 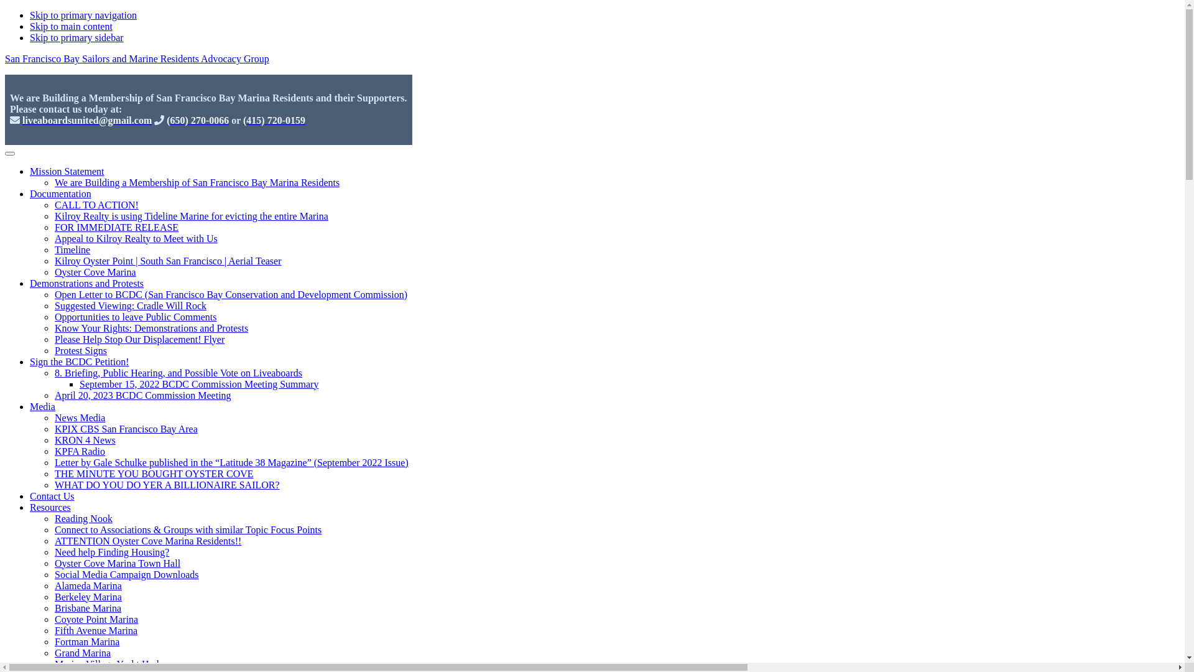 I want to click on Media, so click(x=42, y=407).